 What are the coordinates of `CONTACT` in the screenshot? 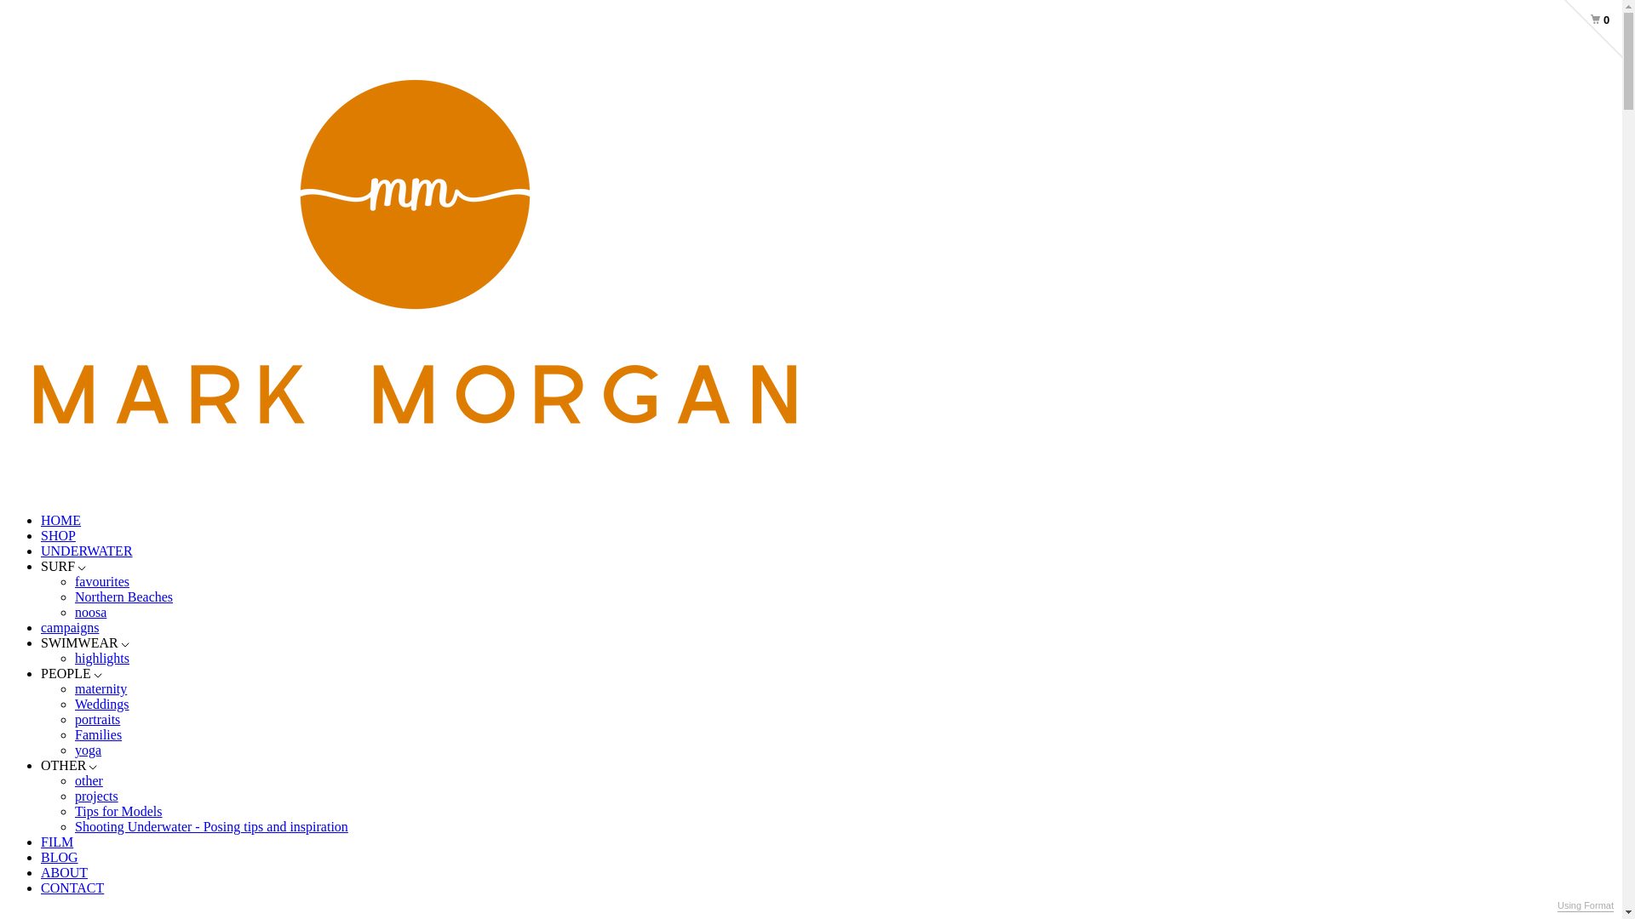 It's located at (72, 888).